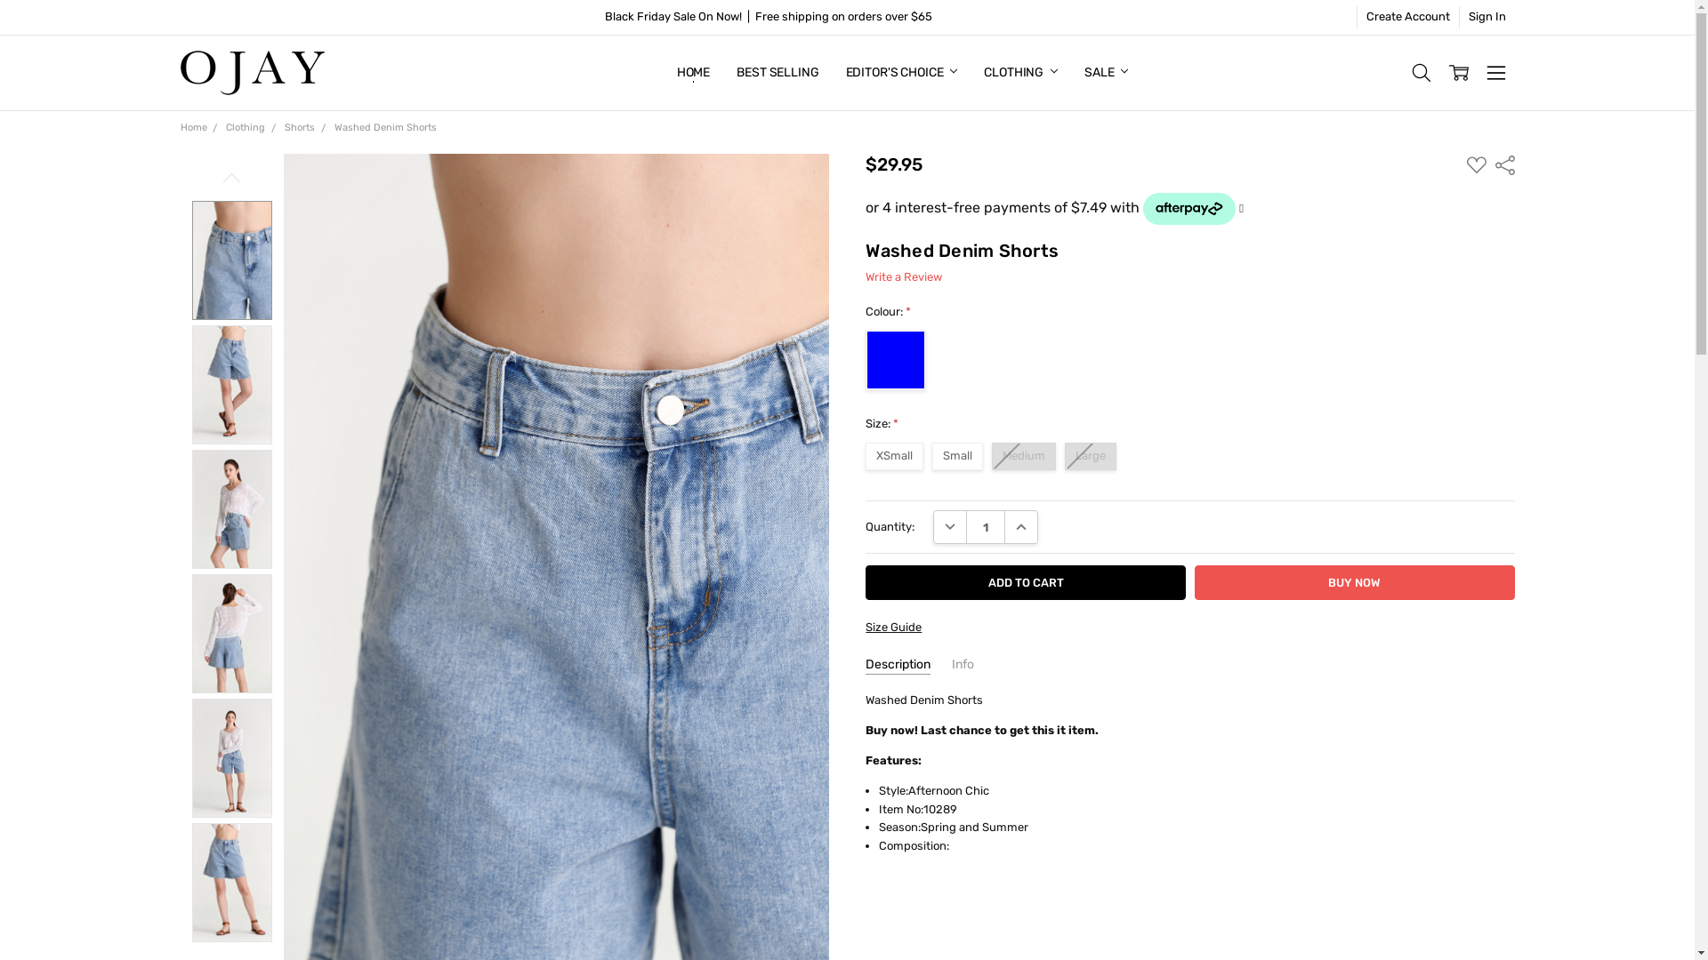  What do you see at coordinates (694, 73) in the screenshot?
I see `HOME` at bounding box center [694, 73].